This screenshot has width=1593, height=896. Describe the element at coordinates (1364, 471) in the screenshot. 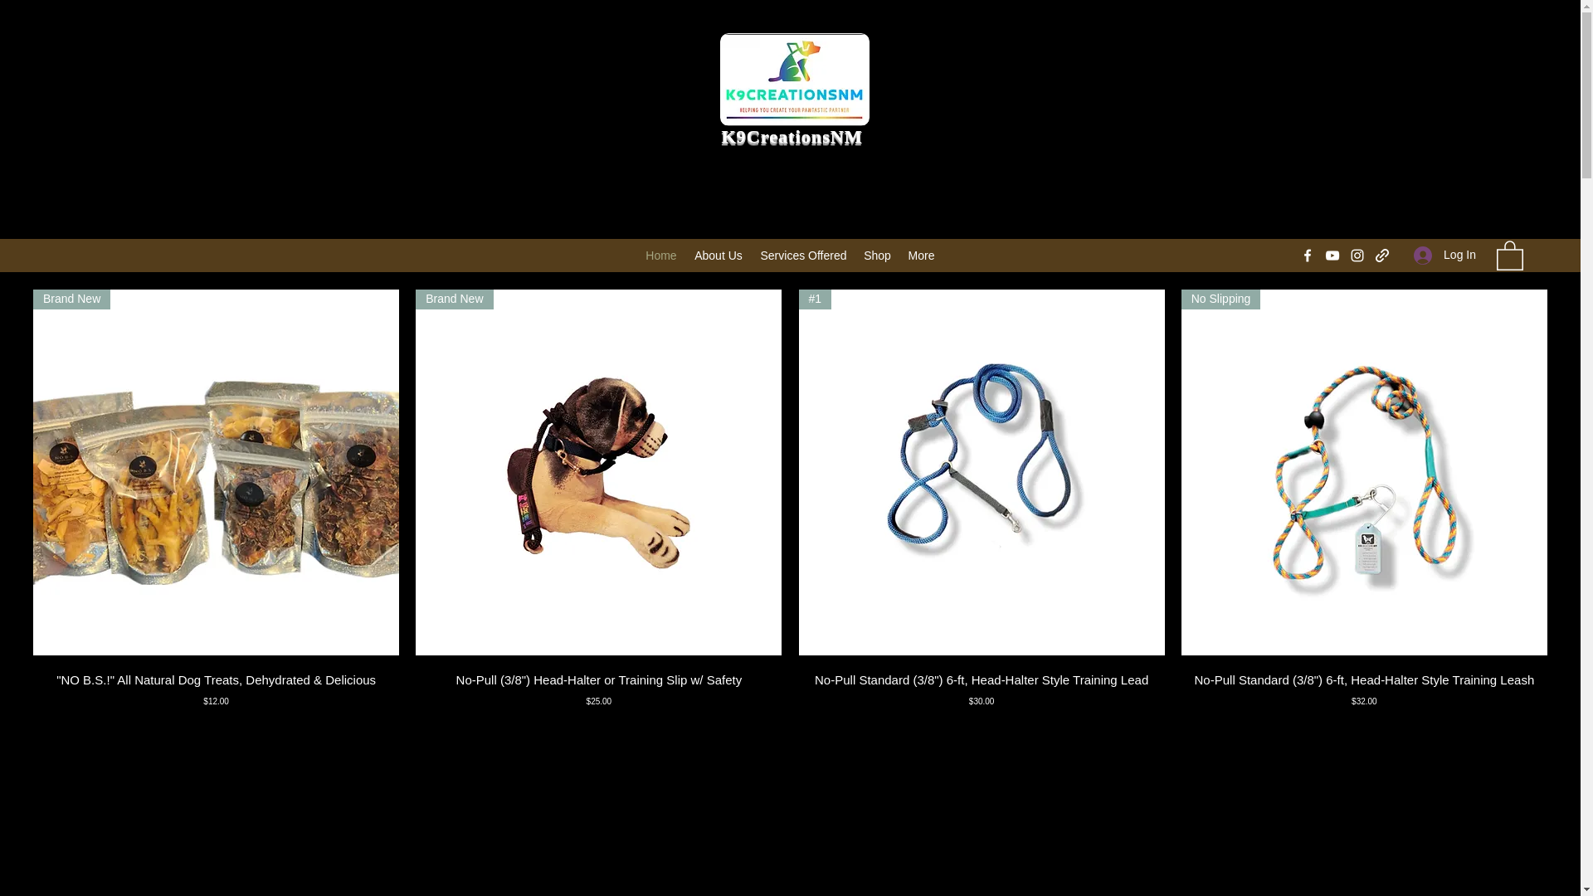

I see `No Slipping` at that location.